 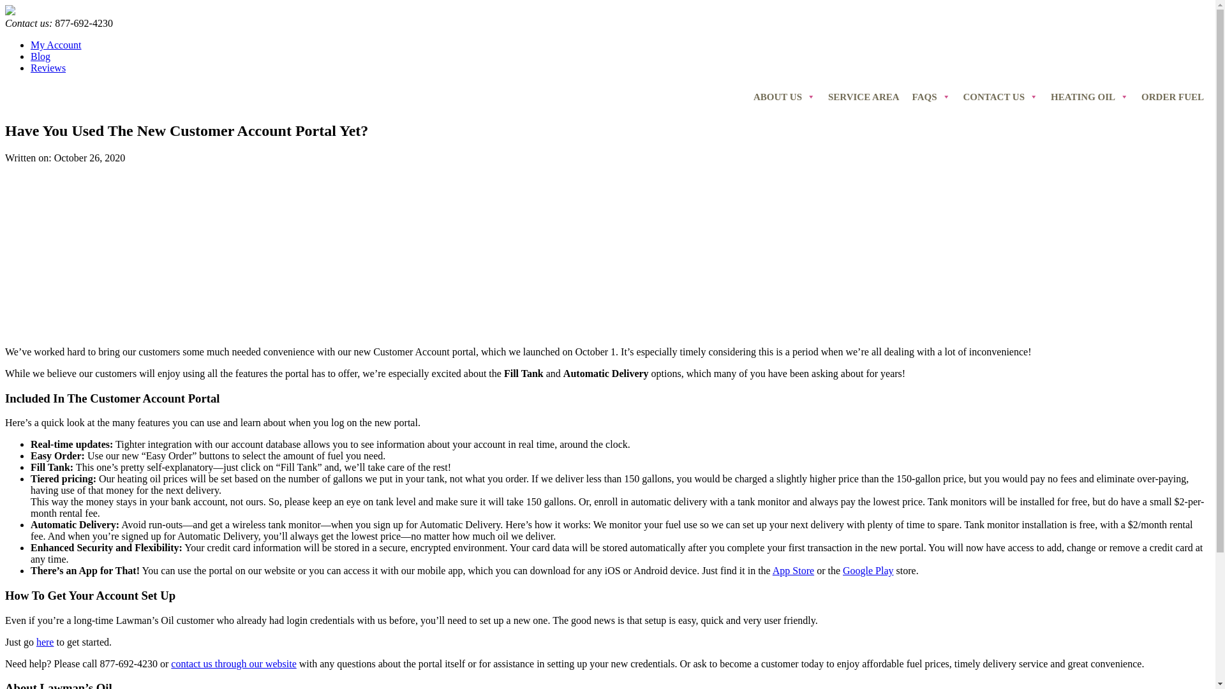 I want to click on my account, so click(x=45, y=642).